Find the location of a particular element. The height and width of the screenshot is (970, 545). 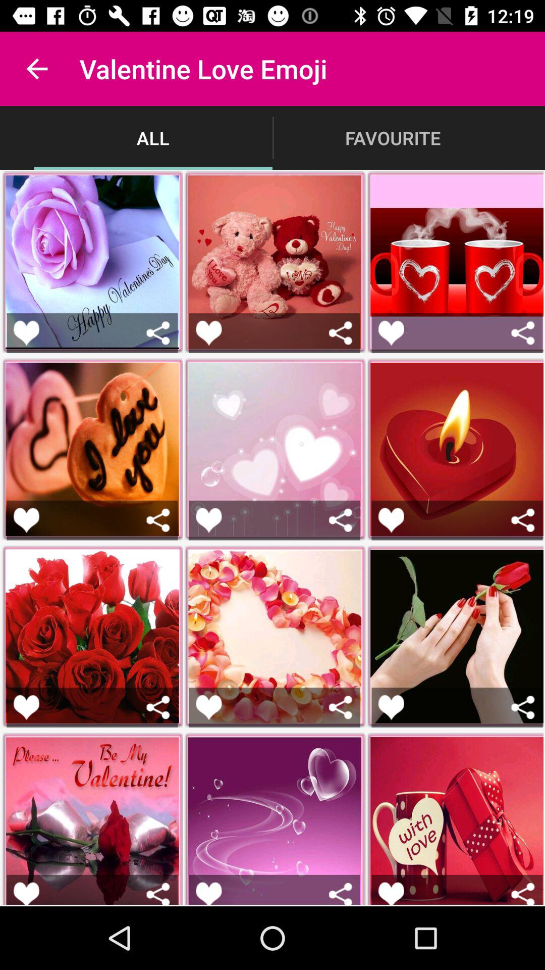

click share is located at coordinates (340, 893).